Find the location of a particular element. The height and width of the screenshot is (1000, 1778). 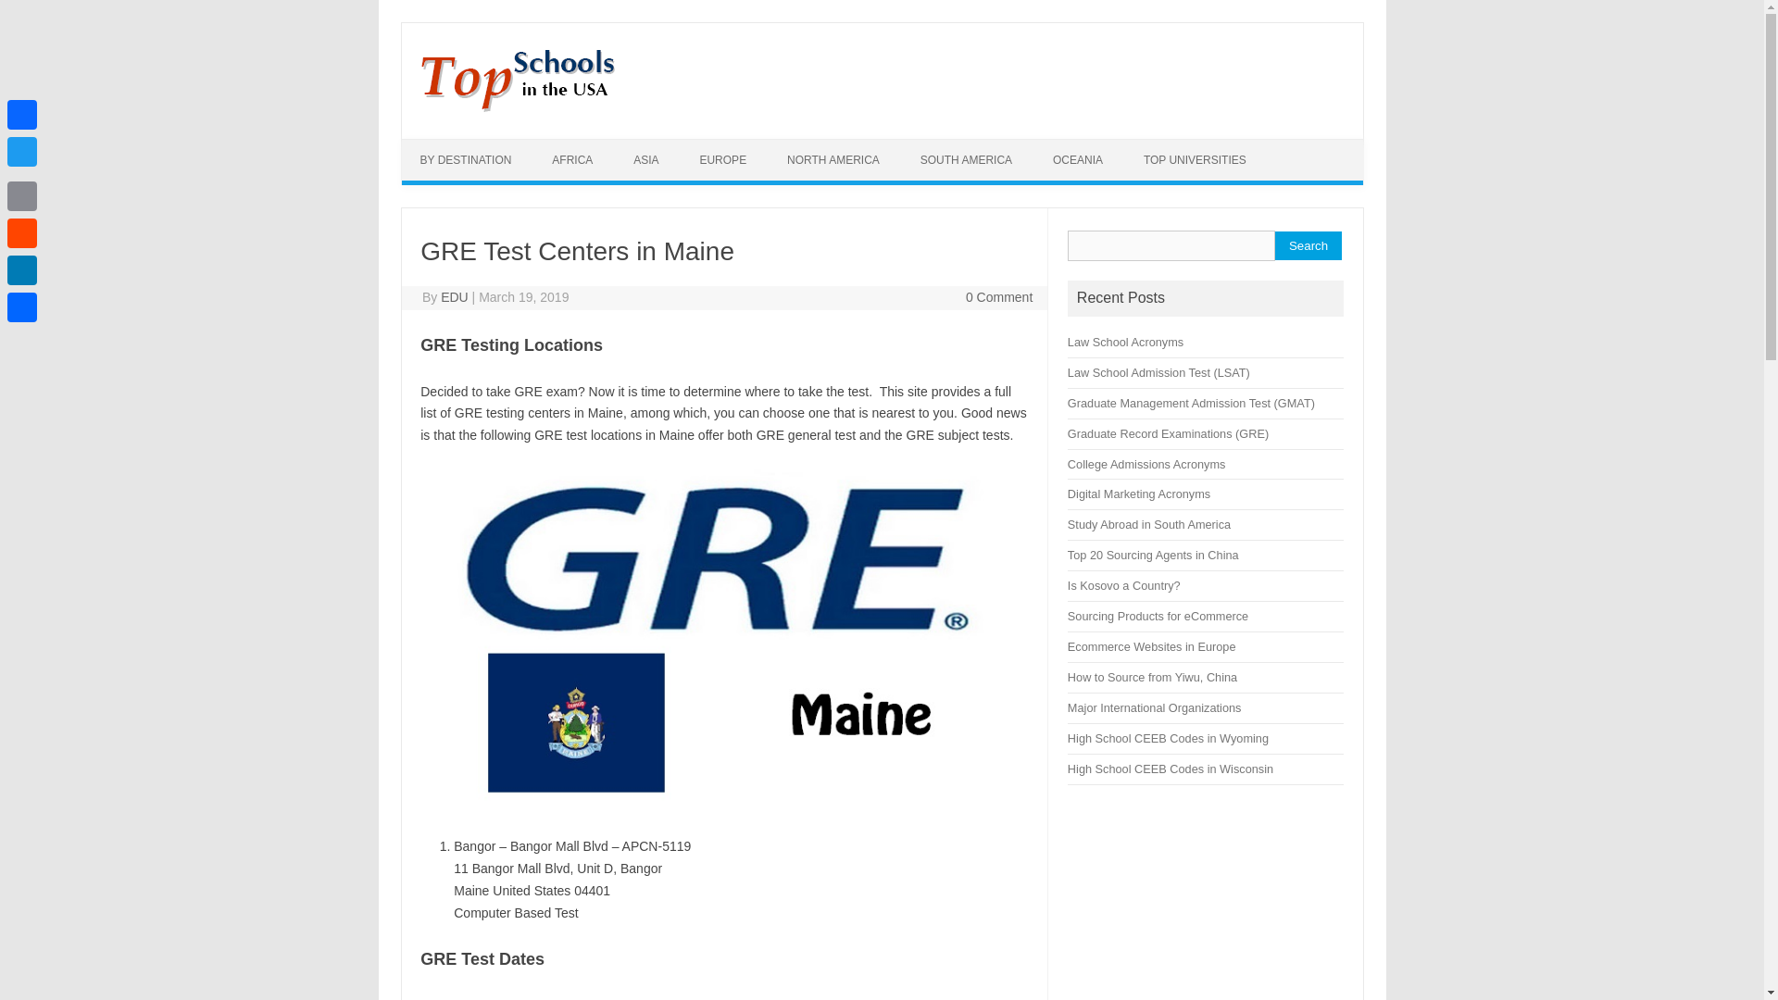

Skip to content is located at coordinates (444, 145).